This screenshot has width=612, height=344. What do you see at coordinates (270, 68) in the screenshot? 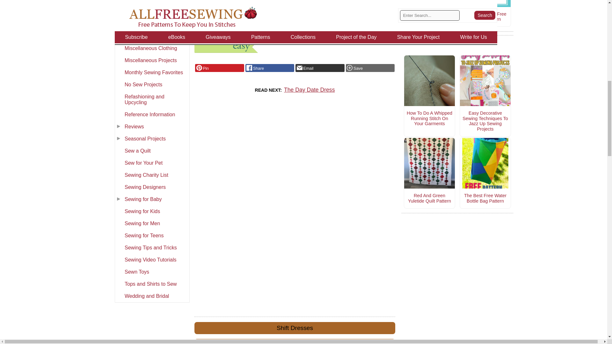
I see `Facebook` at bounding box center [270, 68].